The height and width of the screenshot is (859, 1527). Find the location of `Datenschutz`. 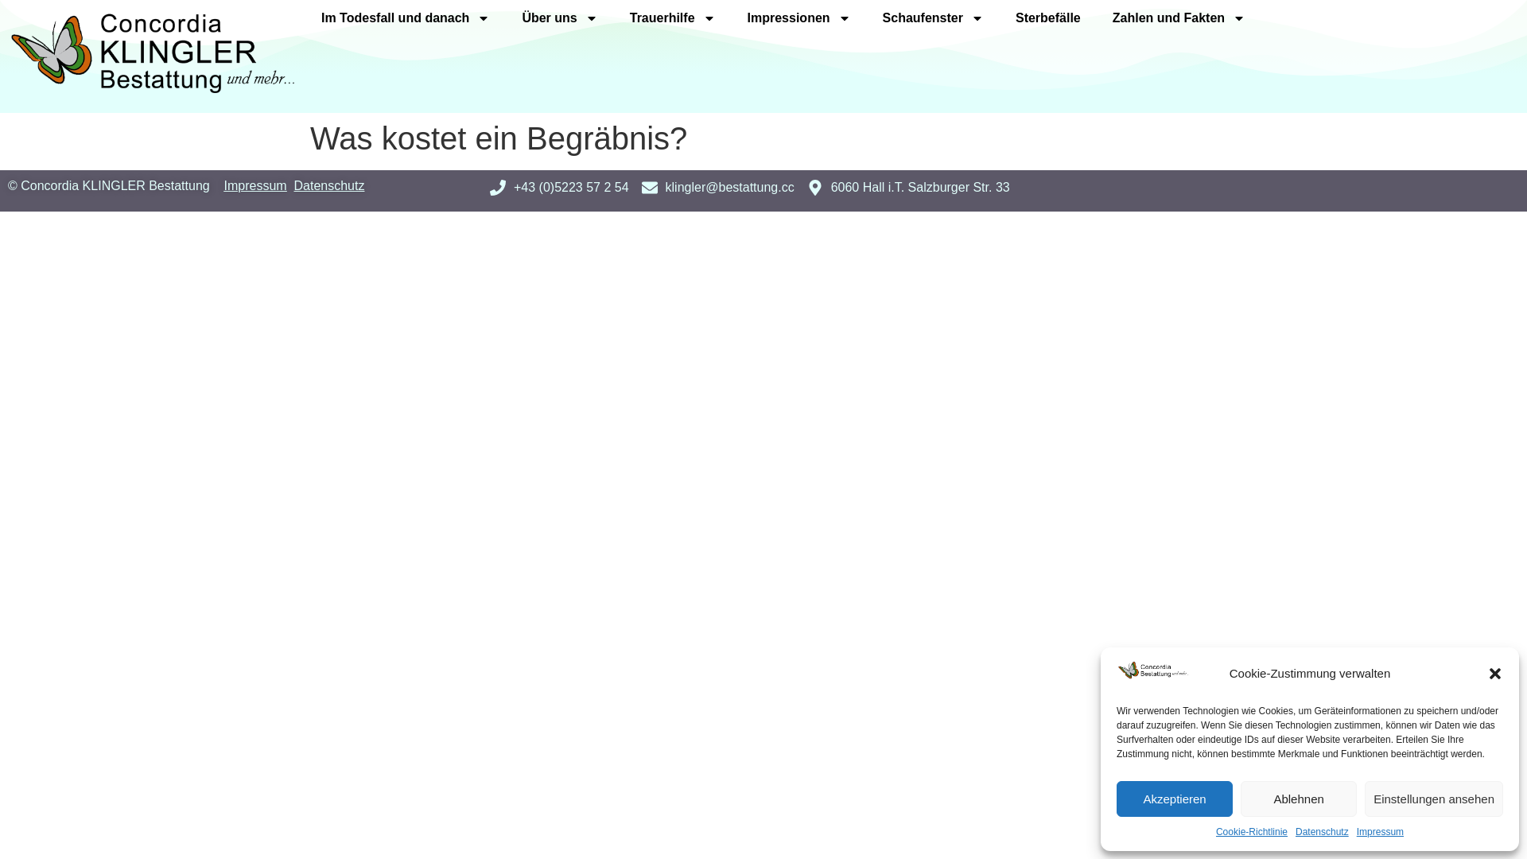

Datenschutz is located at coordinates (1322, 832).